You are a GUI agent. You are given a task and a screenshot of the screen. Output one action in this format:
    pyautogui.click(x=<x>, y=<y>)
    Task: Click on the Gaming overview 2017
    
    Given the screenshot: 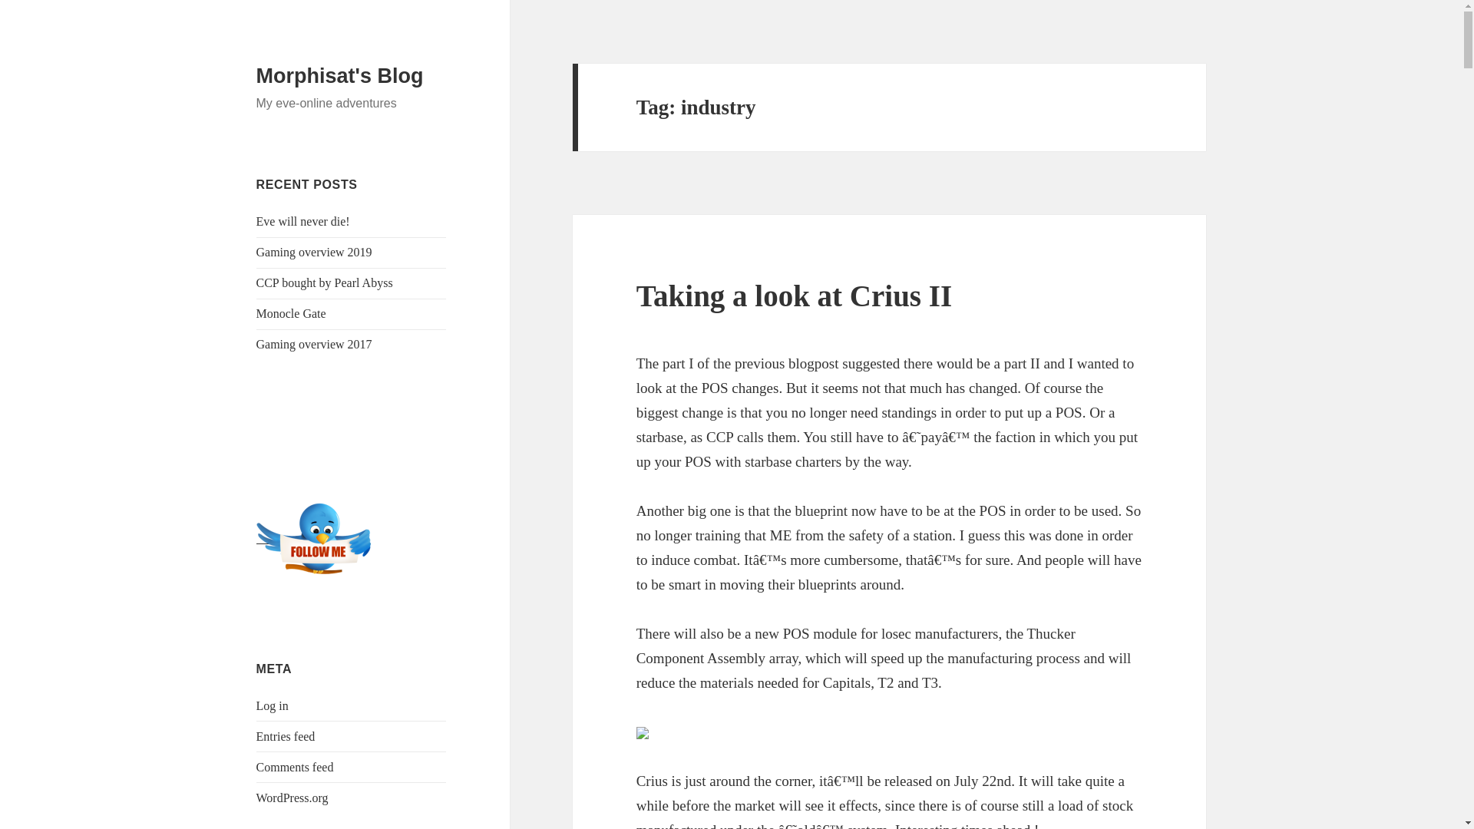 What is the action you would take?
    pyautogui.click(x=315, y=344)
    